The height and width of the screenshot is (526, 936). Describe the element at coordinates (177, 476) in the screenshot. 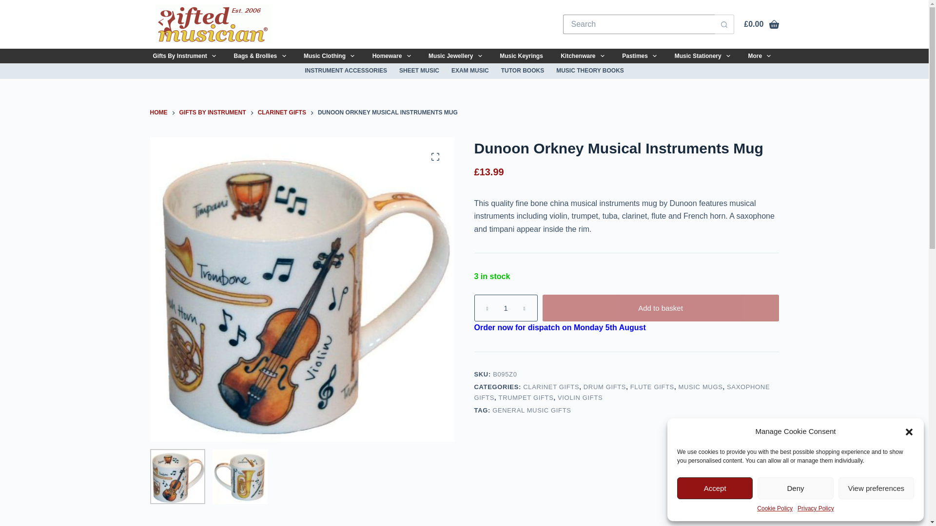

I see `Dunoon Orkney Musical Instruments Mug` at that location.